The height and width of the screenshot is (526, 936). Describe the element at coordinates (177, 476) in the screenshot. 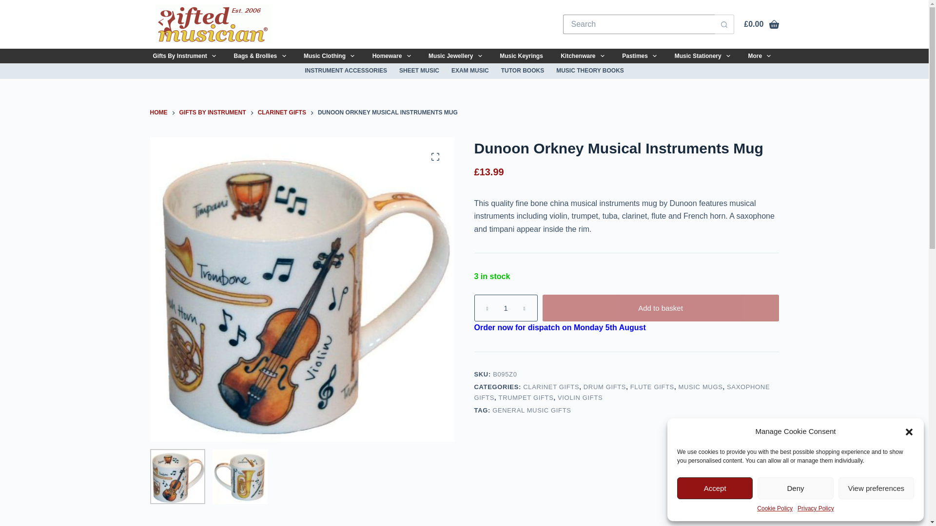

I see `Dunoon Orkney Musical Instruments Mug` at that location.